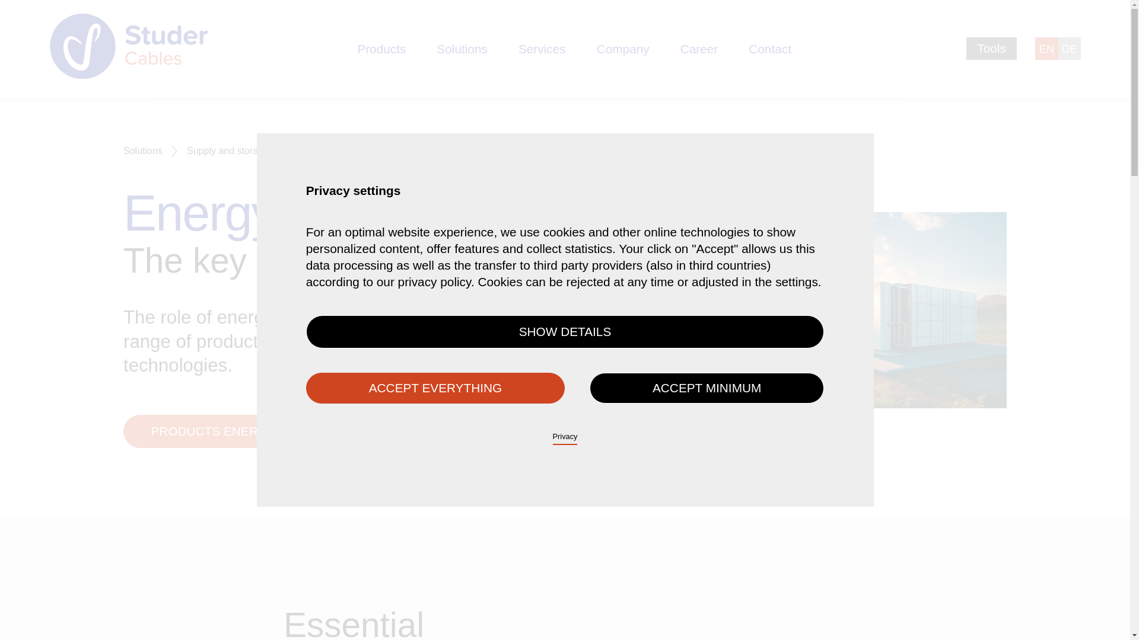 Image resolution: width=1139 pixels, height=640 pixels. What do you see at coordinates (770, 49) in the screenshot?
I see `Contact` at bounding box center [770, 49].